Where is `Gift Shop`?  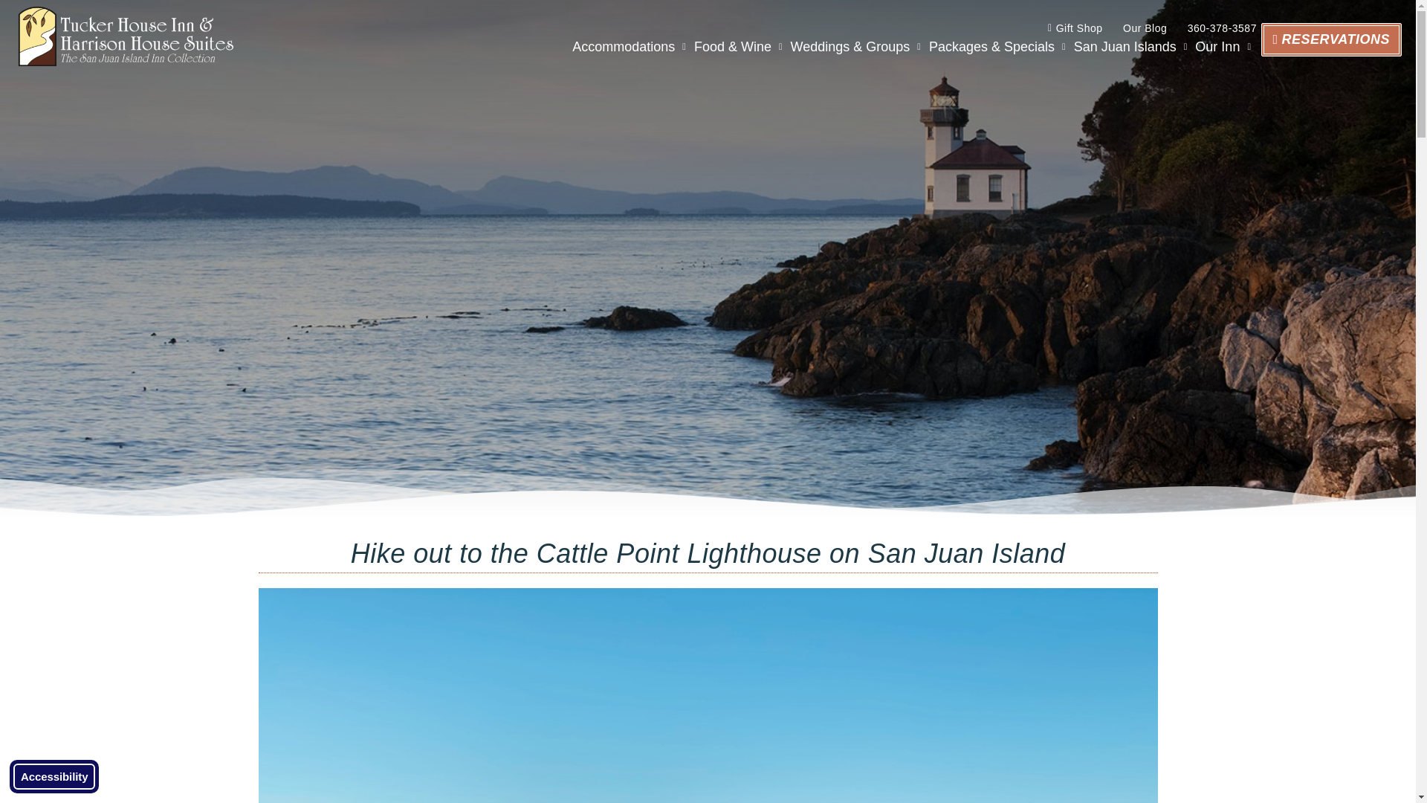 Gift Shop is located at coordinates (1070, 28).